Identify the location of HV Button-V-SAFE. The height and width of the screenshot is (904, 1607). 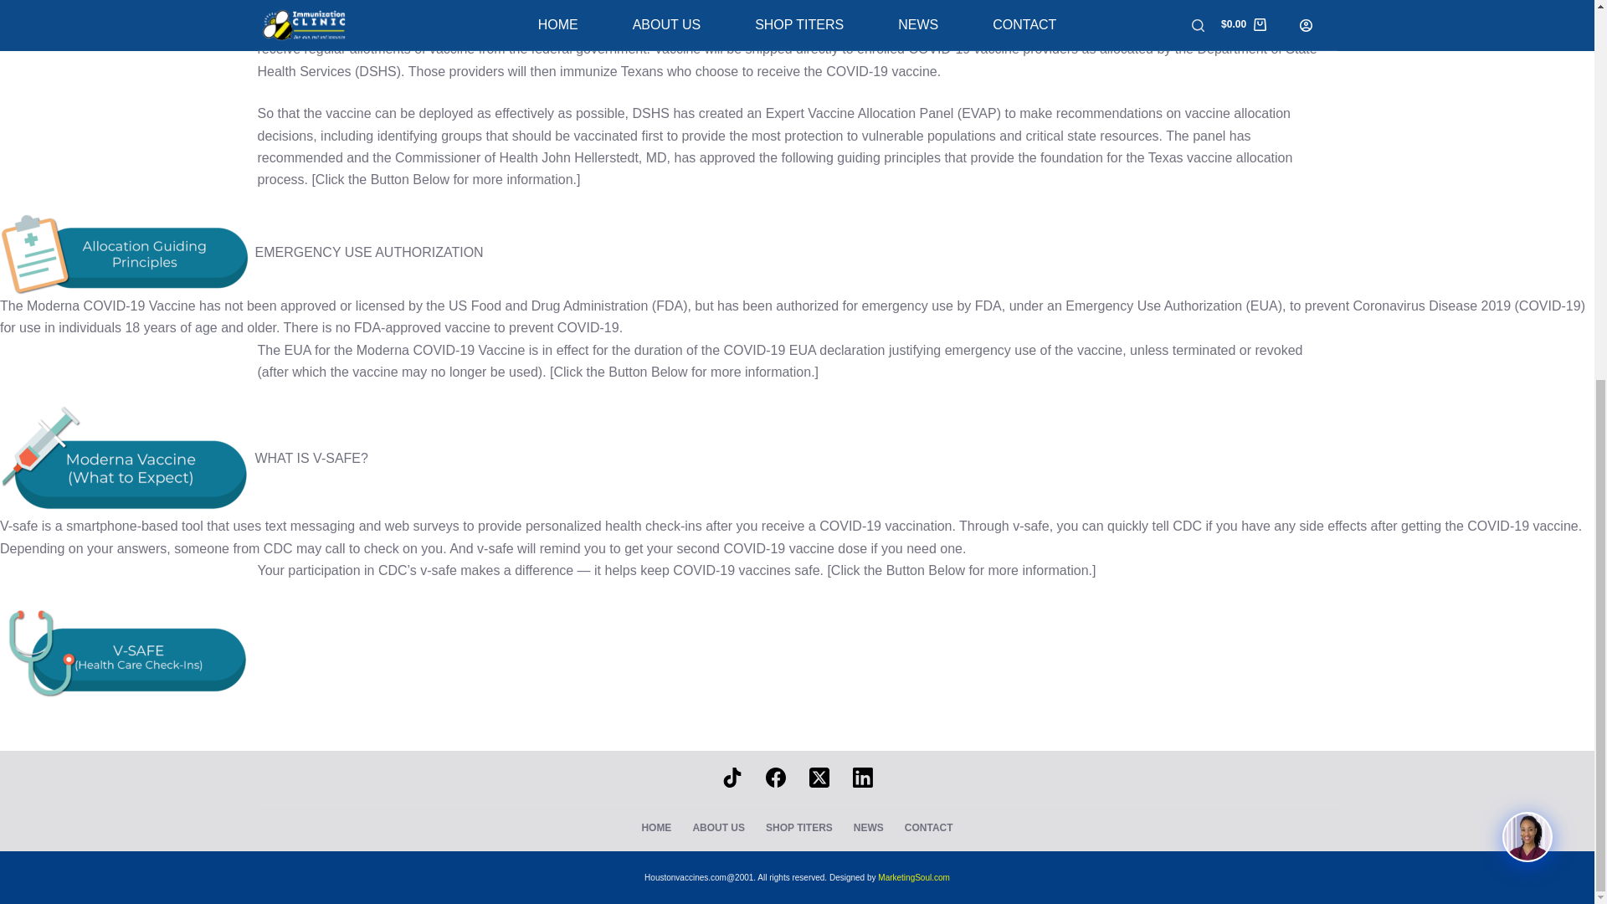
(126, 650).